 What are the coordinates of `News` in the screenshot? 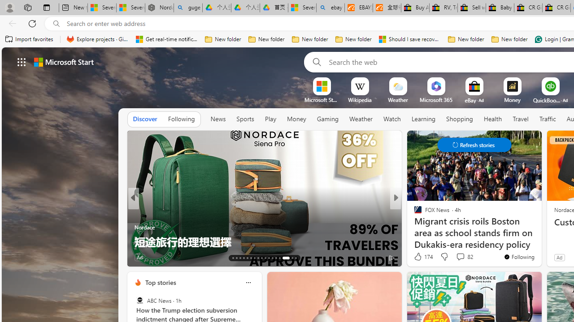 It's located at (218, 119).